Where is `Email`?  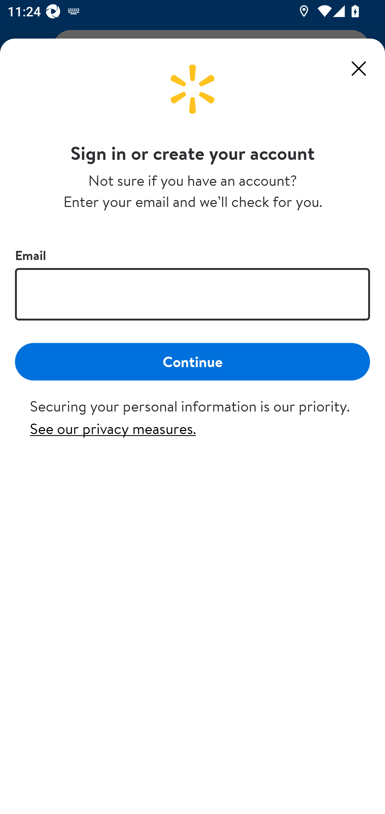 Email is located at coordinates (192, 294).